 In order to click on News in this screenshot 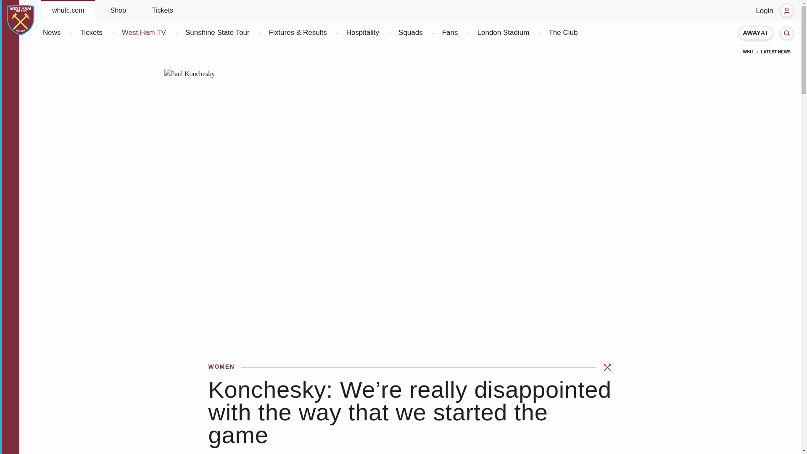, I will do `click(51, 33)`.